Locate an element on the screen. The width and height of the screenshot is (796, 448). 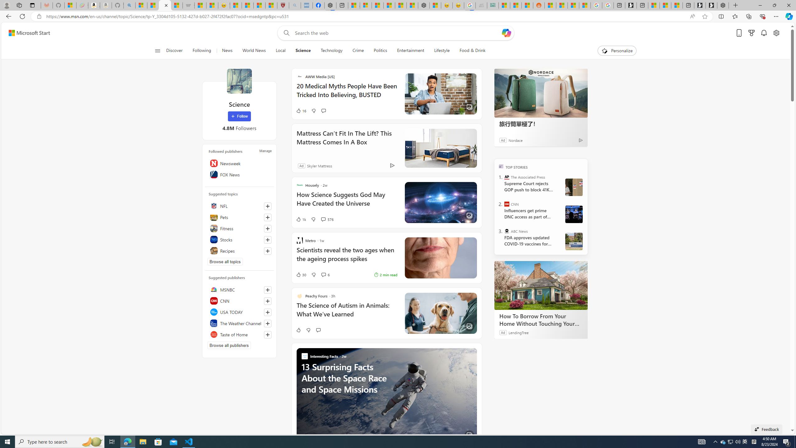
USA TODAY is located at coordinates (239, 312).